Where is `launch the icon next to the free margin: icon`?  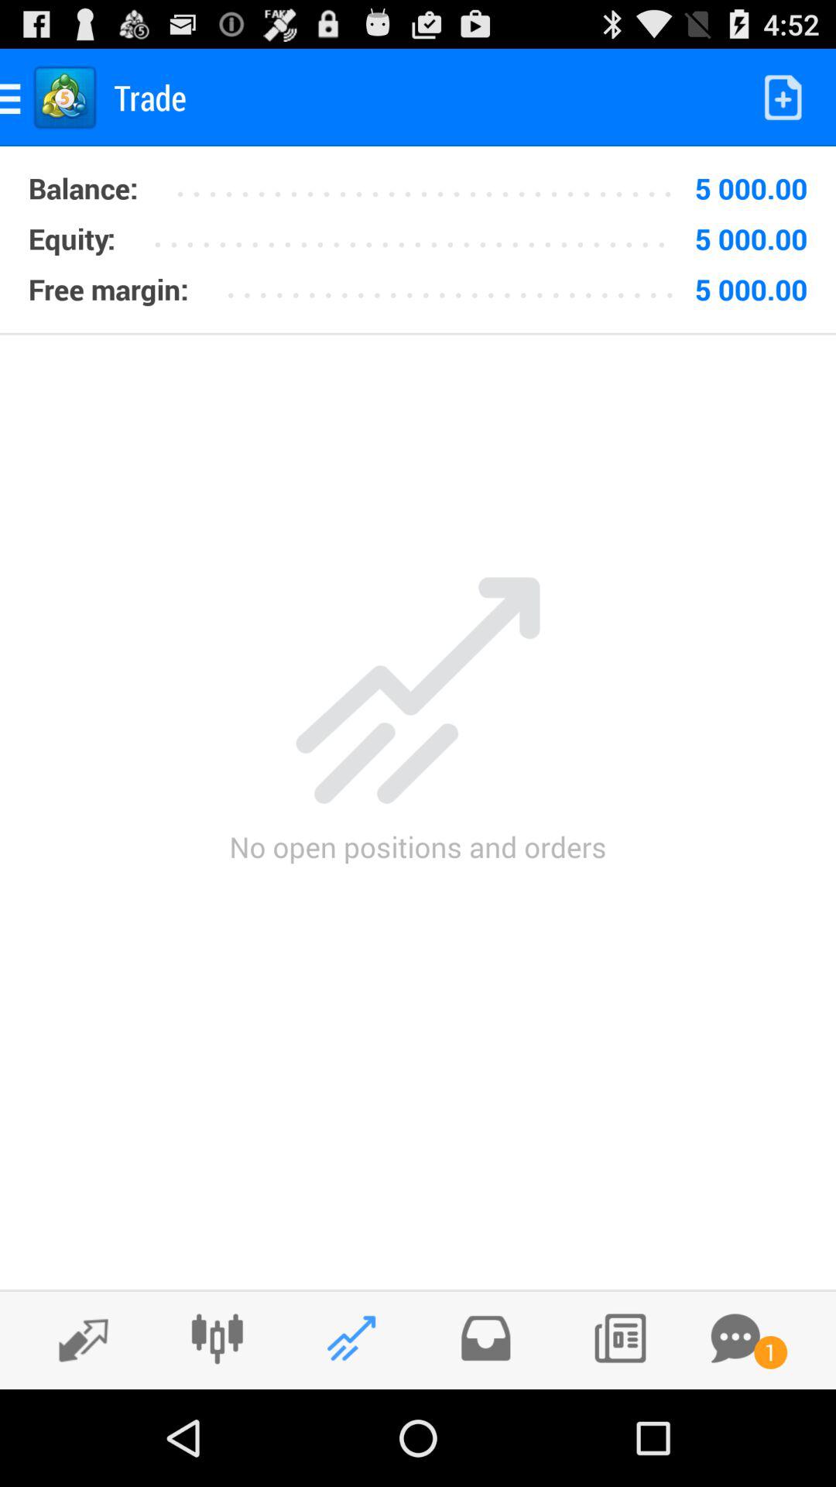 launch the icon next to the free margin: icon is located at coordinates (455, 283).